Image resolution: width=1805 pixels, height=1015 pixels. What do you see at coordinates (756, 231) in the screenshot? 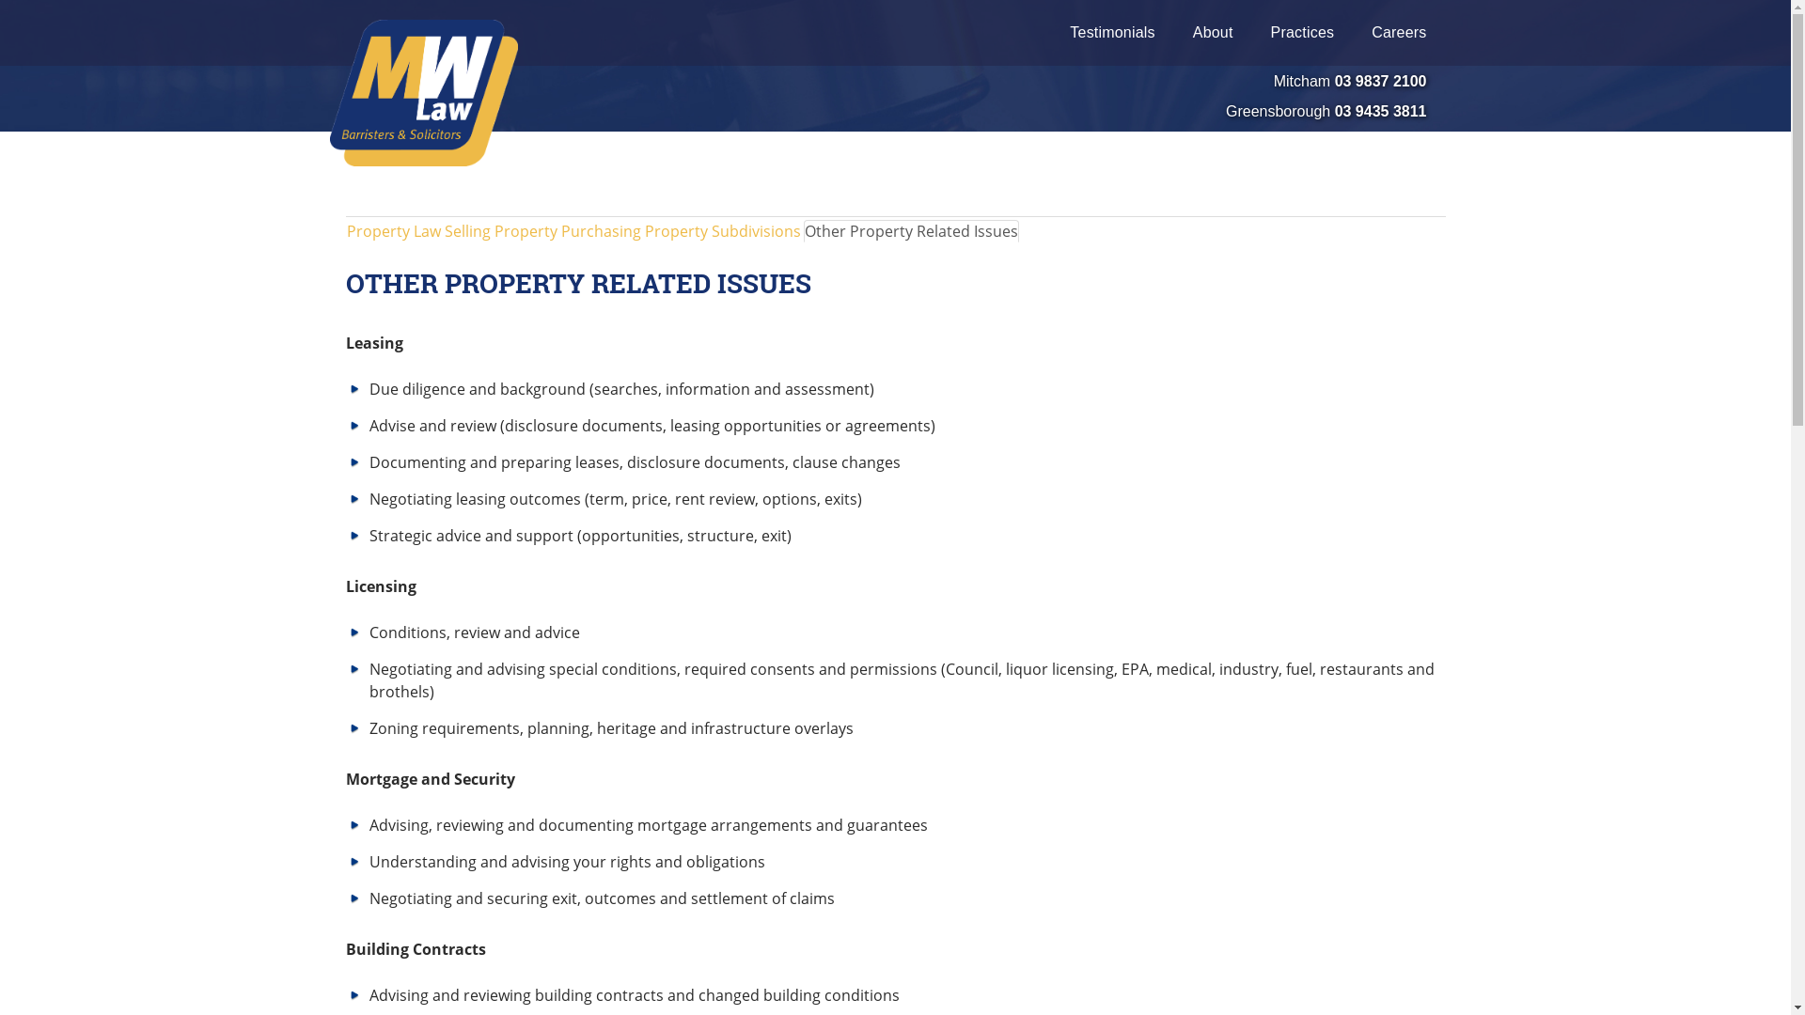
I see `Subdivisions` at bounding box center [756, 231].